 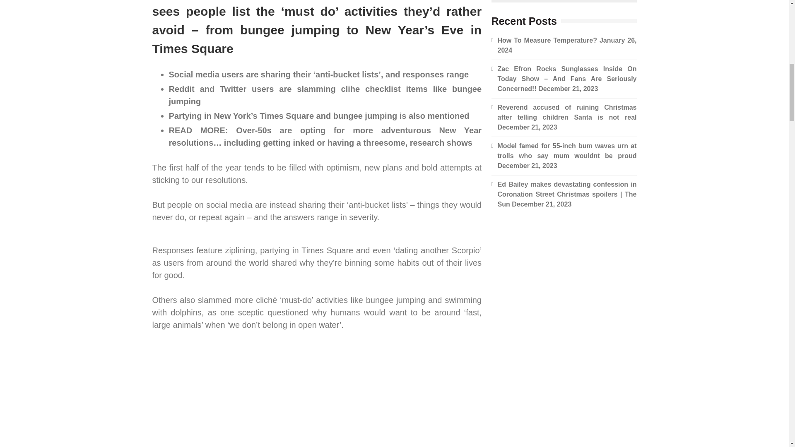 What do you see at coordinates (547, 40) in the screenshot?
I see `How To Measure Temperature?` at bounding box center [547, 40].